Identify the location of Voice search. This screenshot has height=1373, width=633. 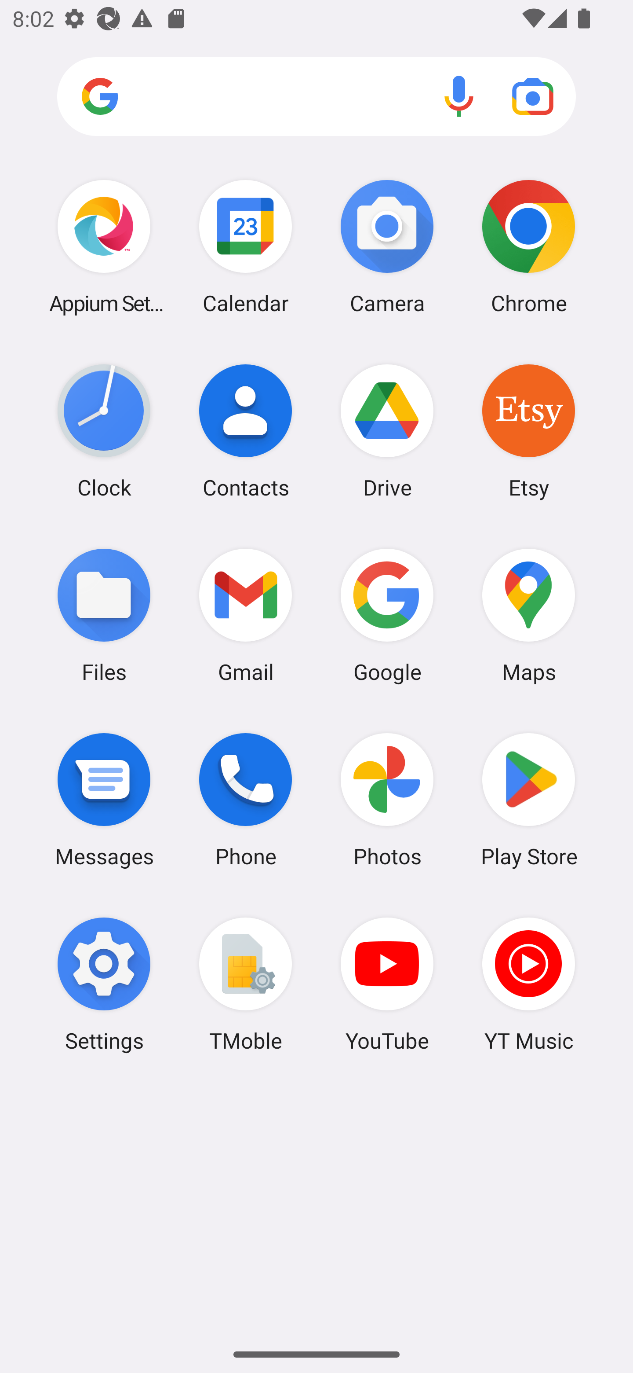
(459, 96).